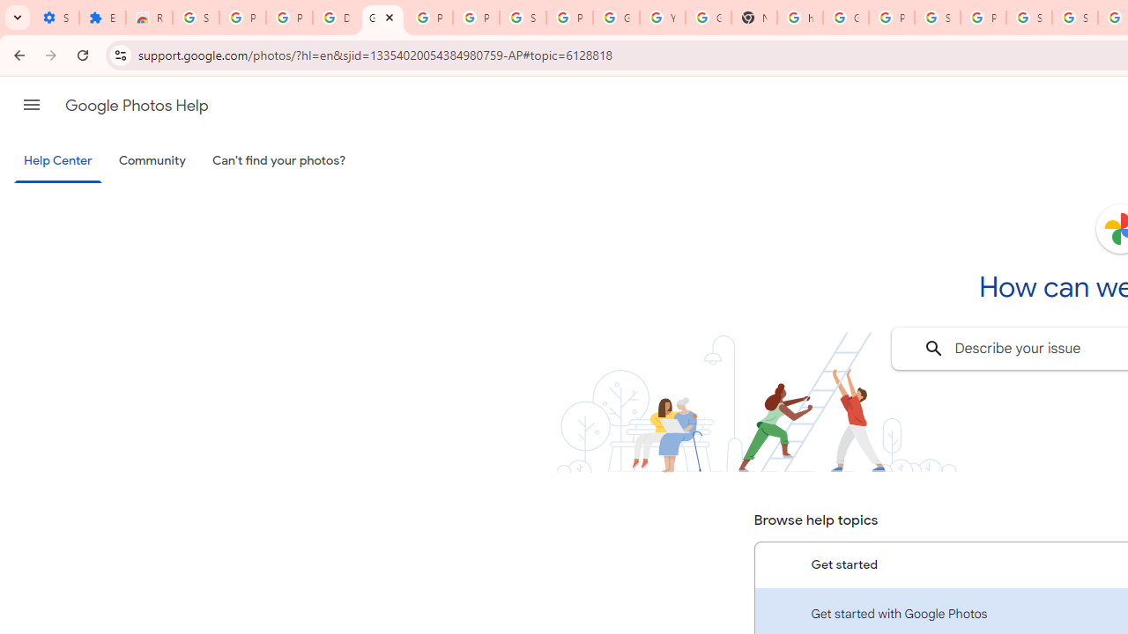 Image resolution: width=1128 pixels, height=634 pixels. What do you see at coordinates (800, 18) in the screenshot?
I see `https://scholar.google.com/` at bounding box center [800, 18].